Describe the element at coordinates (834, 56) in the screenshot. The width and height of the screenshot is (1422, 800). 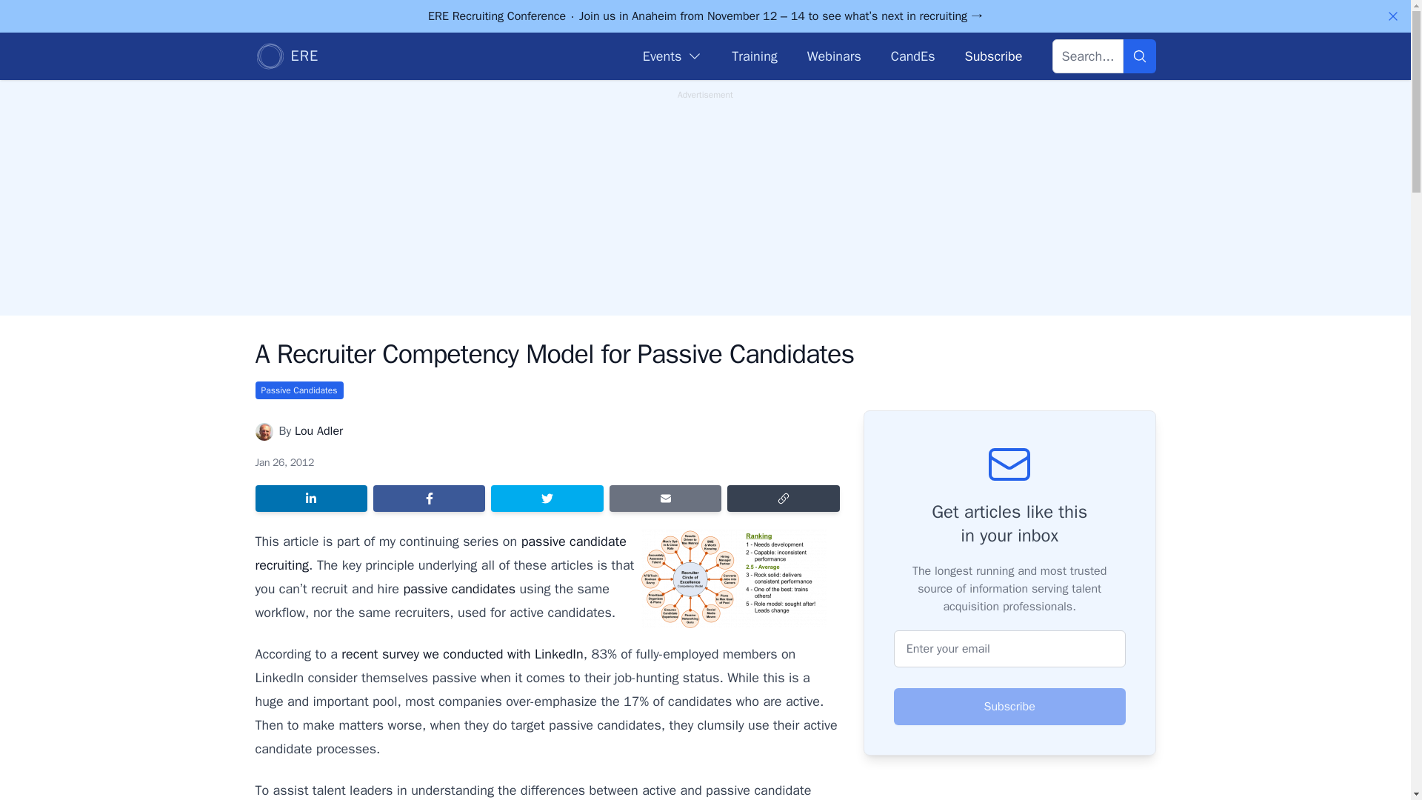
I see `Webinars` at that location.